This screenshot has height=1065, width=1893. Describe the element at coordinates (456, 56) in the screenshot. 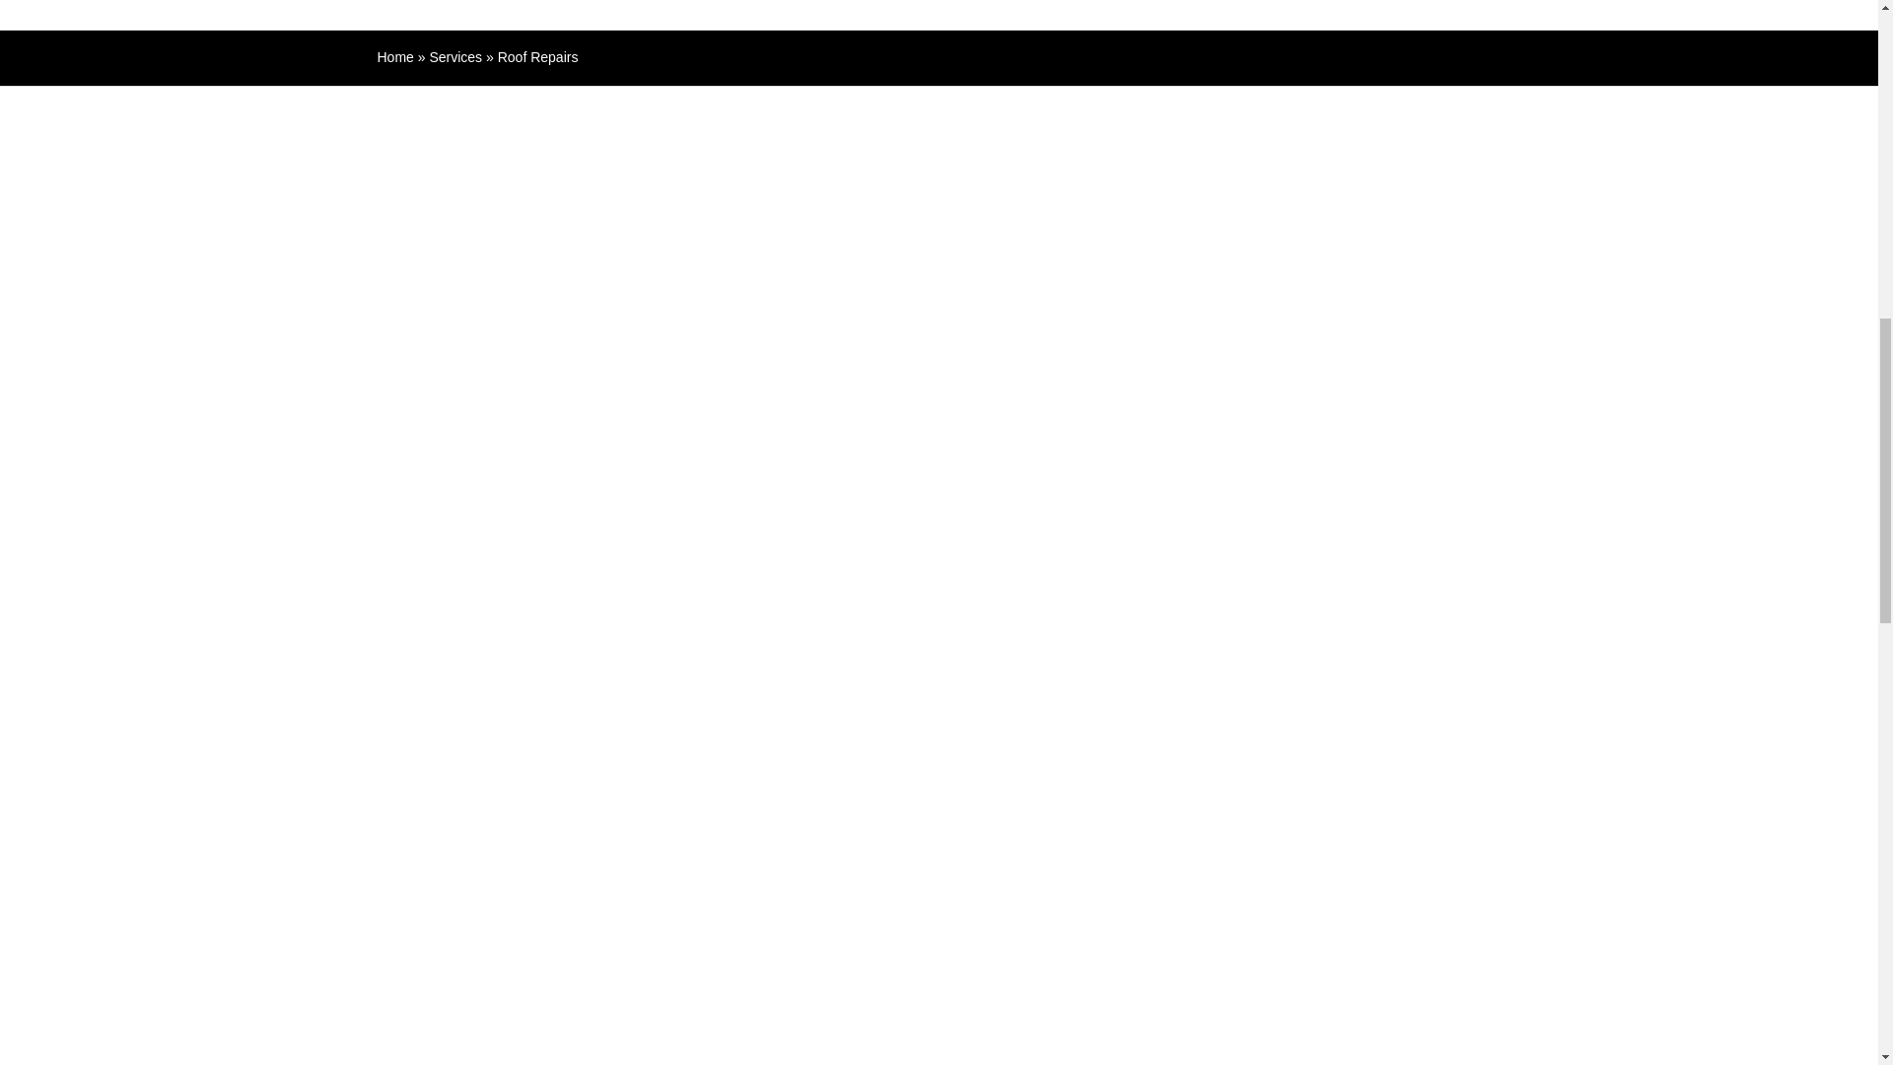

I see `Services` at that location.